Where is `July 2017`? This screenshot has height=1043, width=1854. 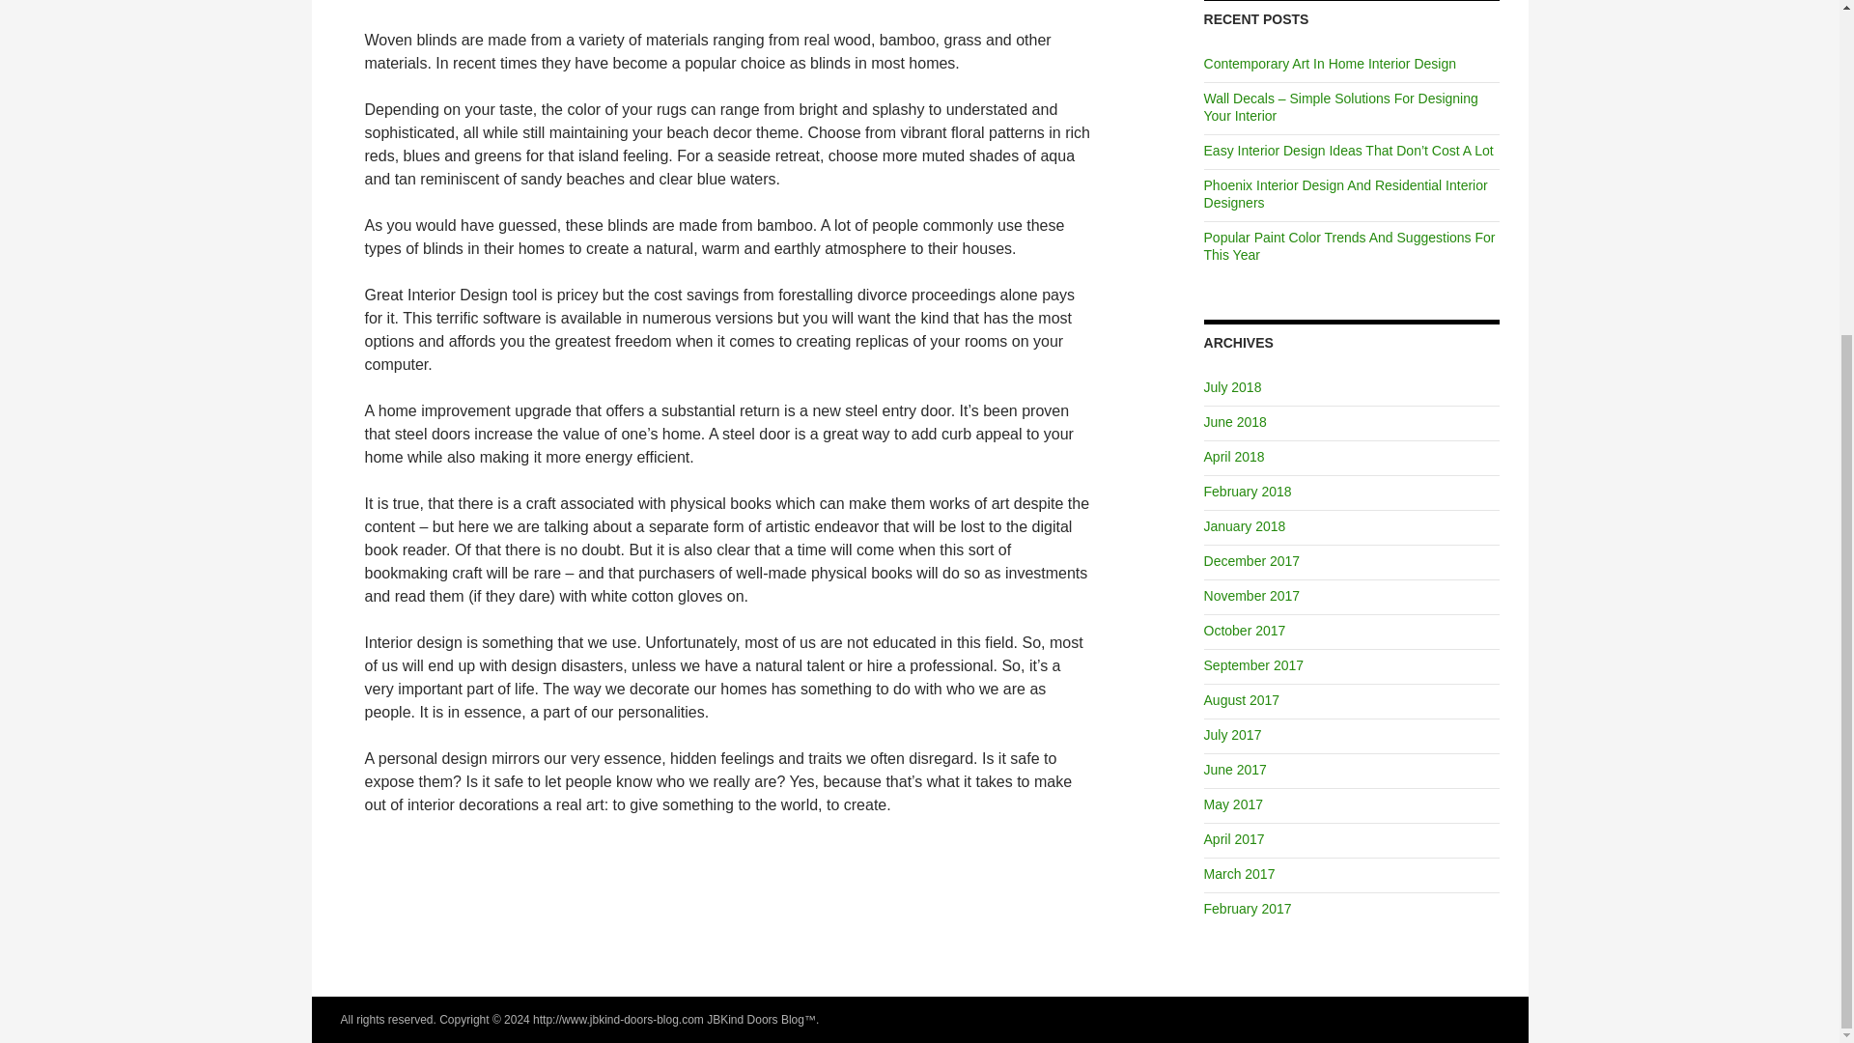 July 2017 is located at coordinates (1232, 734).